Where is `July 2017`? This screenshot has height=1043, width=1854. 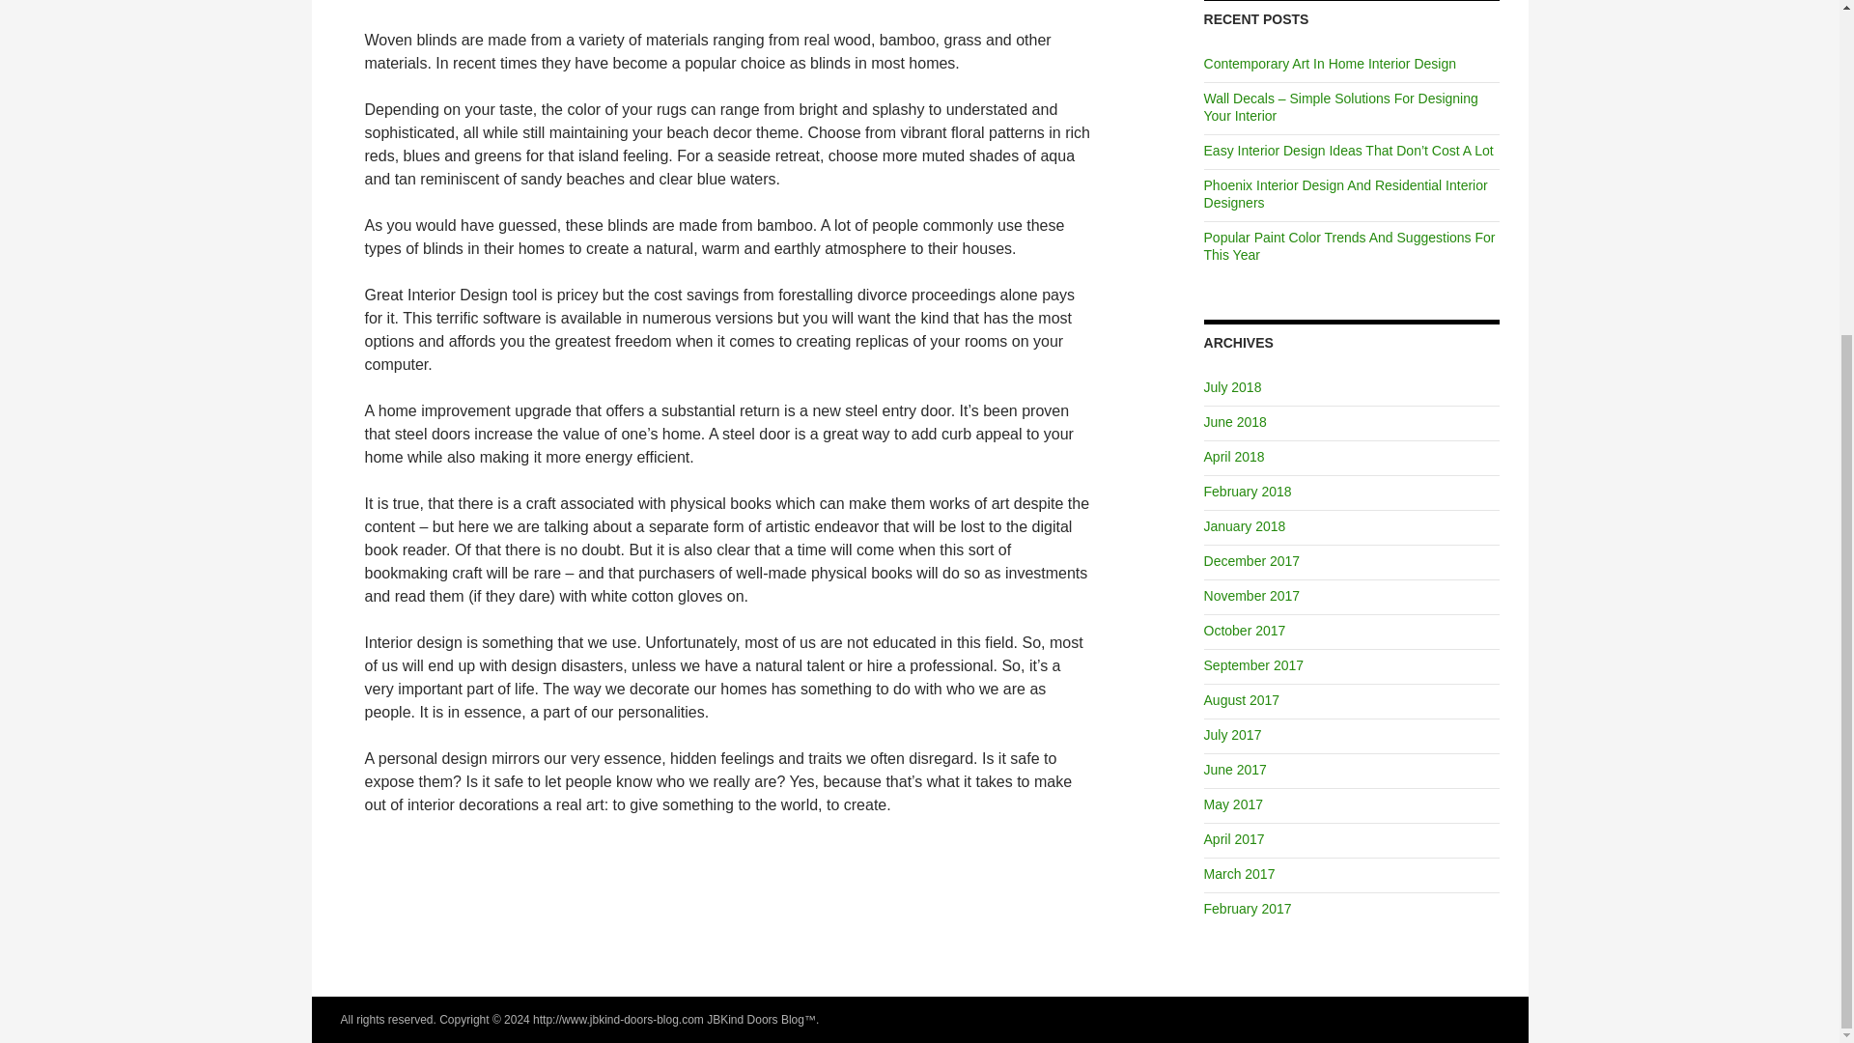 July 2017 is located at coordinates (1232, 734).